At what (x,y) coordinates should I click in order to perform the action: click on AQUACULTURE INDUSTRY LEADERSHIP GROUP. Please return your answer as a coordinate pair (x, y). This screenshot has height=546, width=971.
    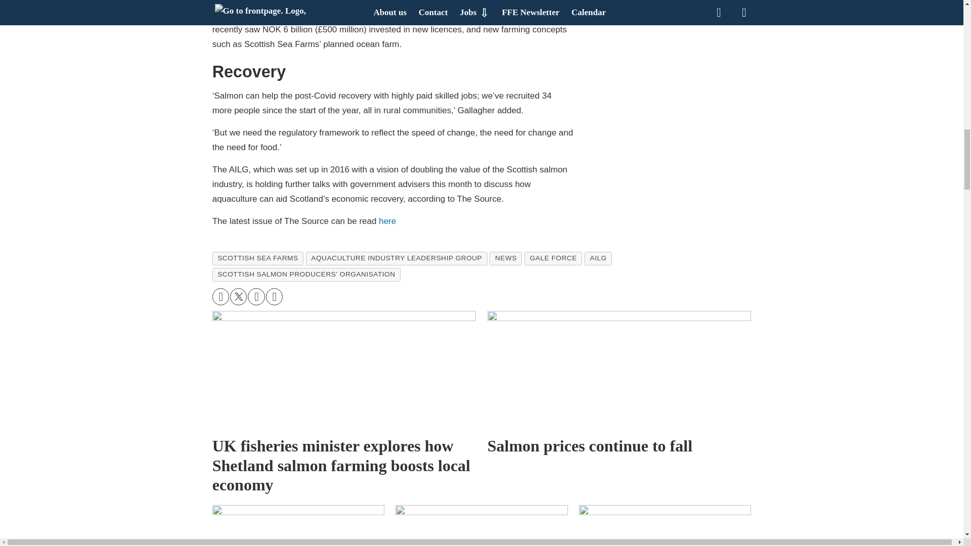
    Looking at the image, I should click on (396, 258).